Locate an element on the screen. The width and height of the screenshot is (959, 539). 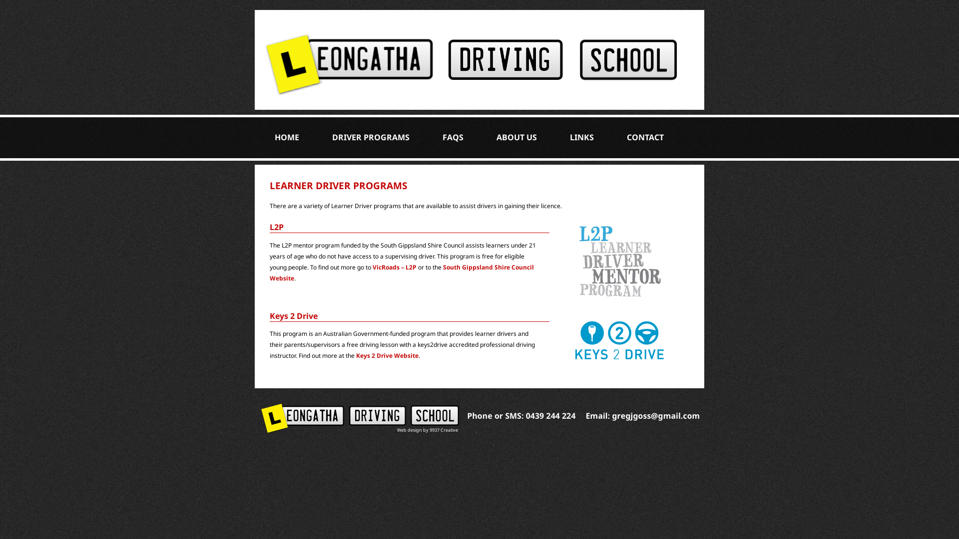
ABOUT US is located at coordinates (516, 137).